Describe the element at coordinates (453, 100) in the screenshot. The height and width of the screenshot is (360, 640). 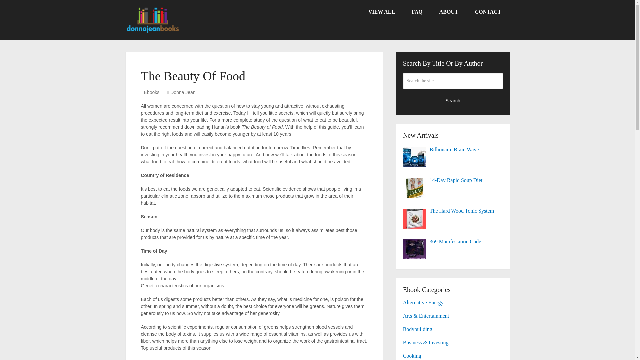
I see `Search` at that location.